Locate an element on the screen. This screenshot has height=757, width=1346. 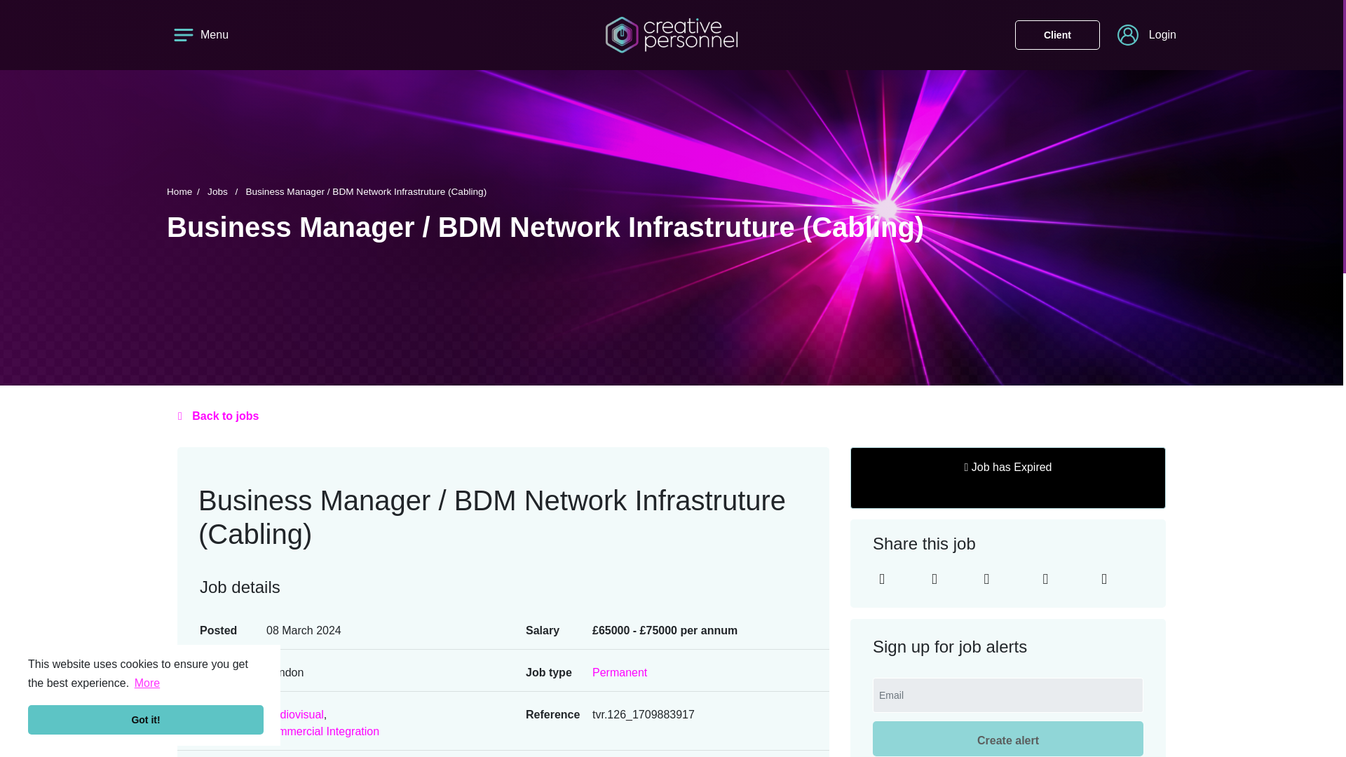
Go to the Homepage is located at coordinates (671, 34).